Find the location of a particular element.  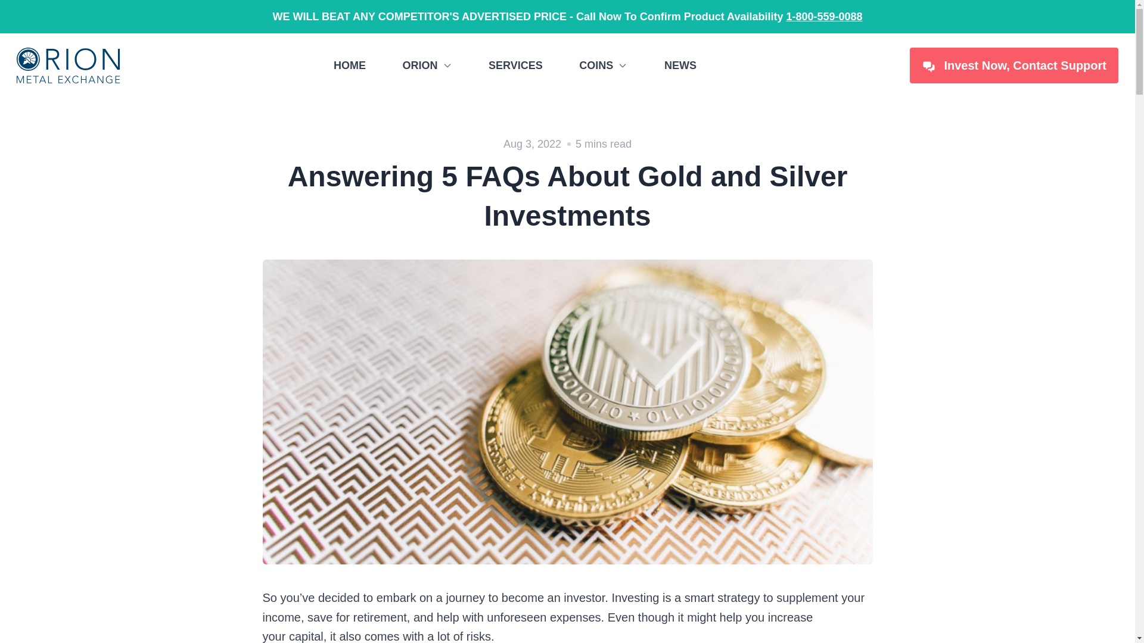

ORION is located at coordinates (427, 65).